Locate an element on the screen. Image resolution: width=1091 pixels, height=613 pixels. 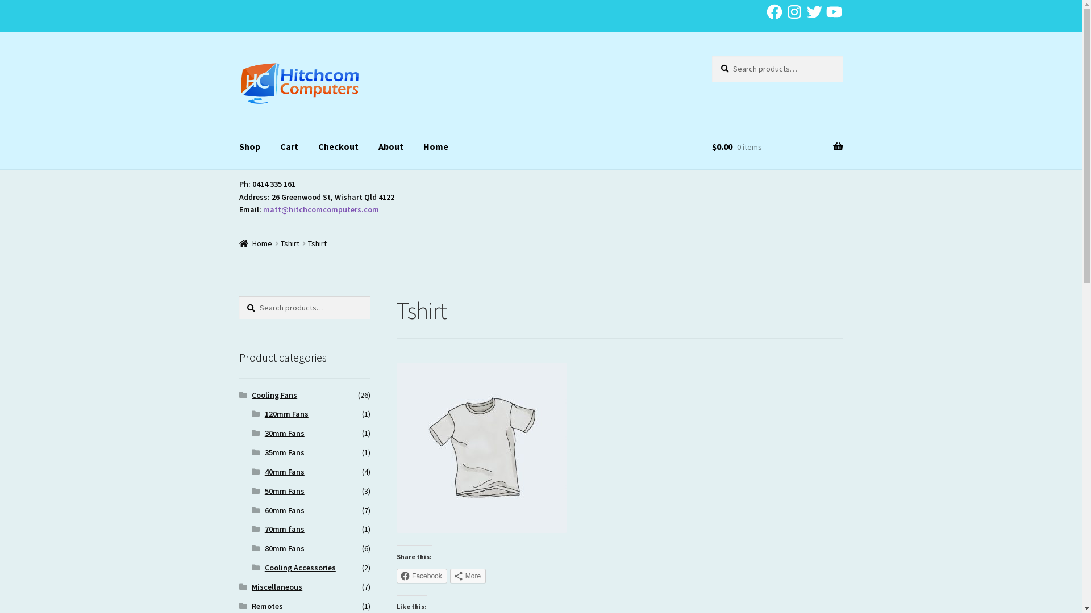
Cooling Accessories is located at coordinates (300, 568).